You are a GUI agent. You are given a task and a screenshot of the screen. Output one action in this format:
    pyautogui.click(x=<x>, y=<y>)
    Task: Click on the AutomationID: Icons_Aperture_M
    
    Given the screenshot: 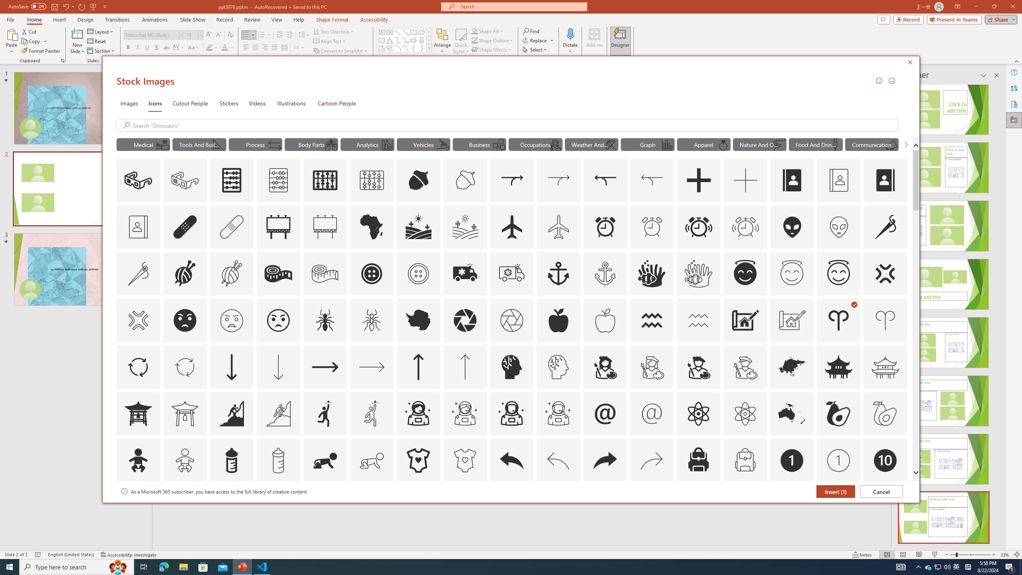 What is the action you would take?
    pyautogui.click(x=512, y=320)
    